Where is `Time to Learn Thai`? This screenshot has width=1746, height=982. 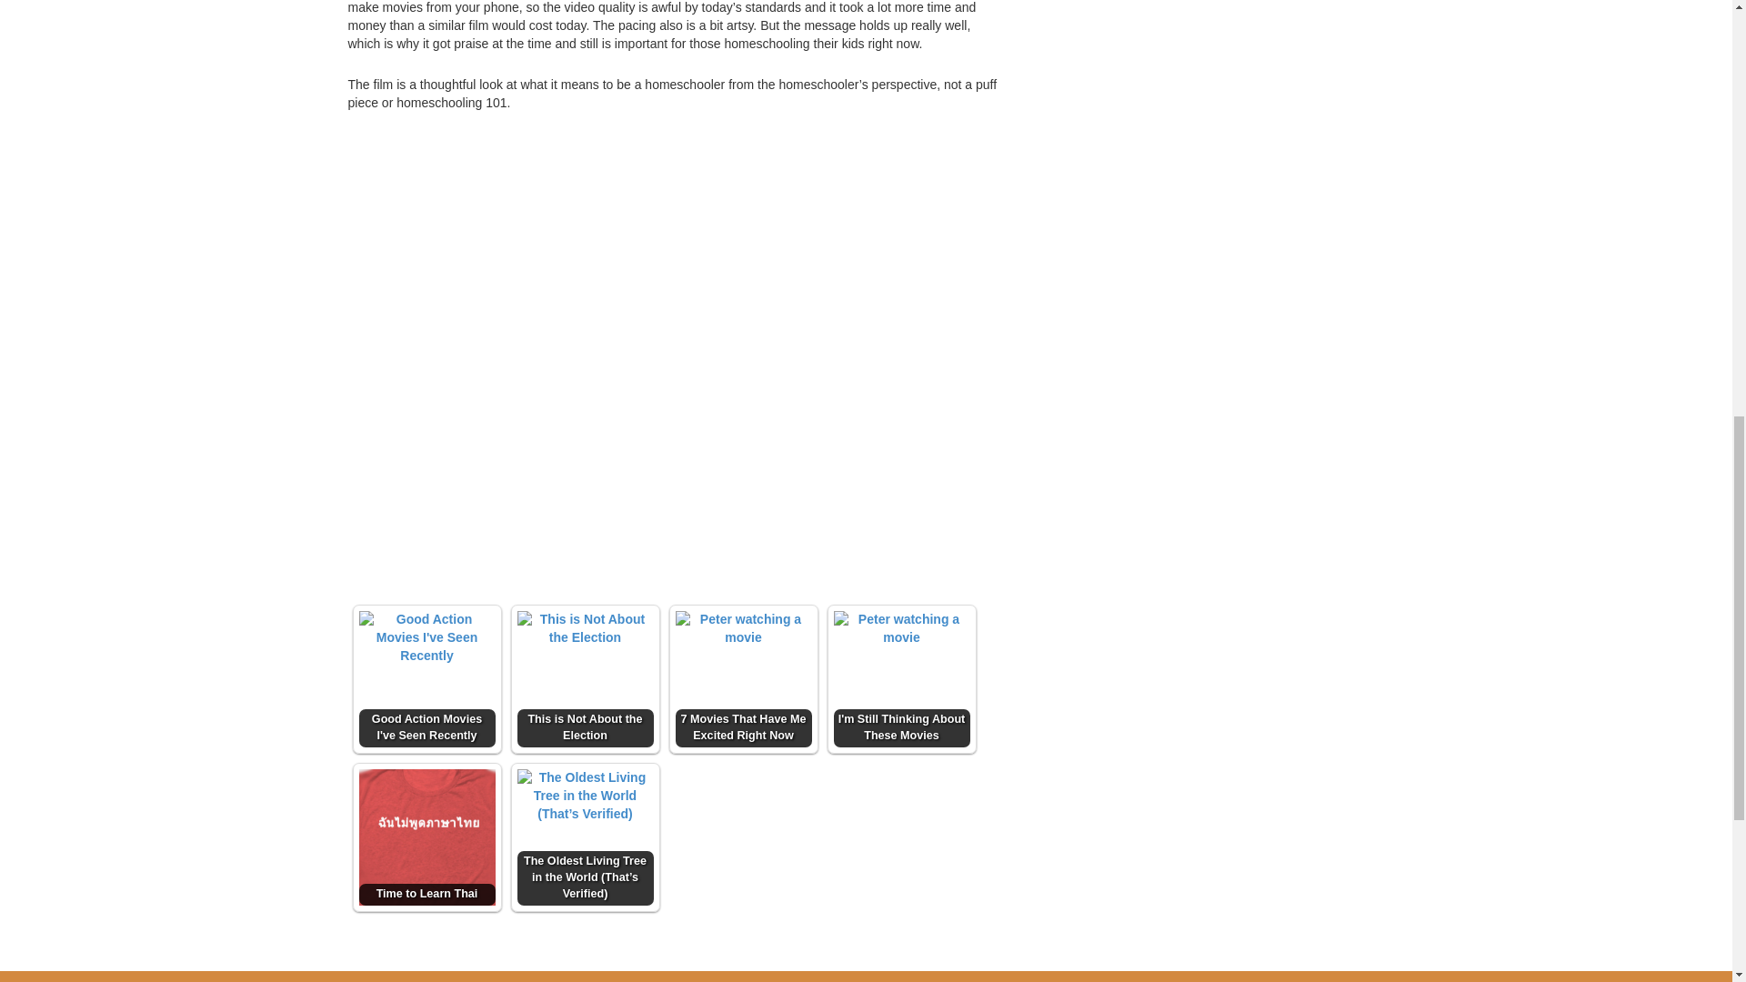
Time to Learn Thai is located at coordinates (426, 837).